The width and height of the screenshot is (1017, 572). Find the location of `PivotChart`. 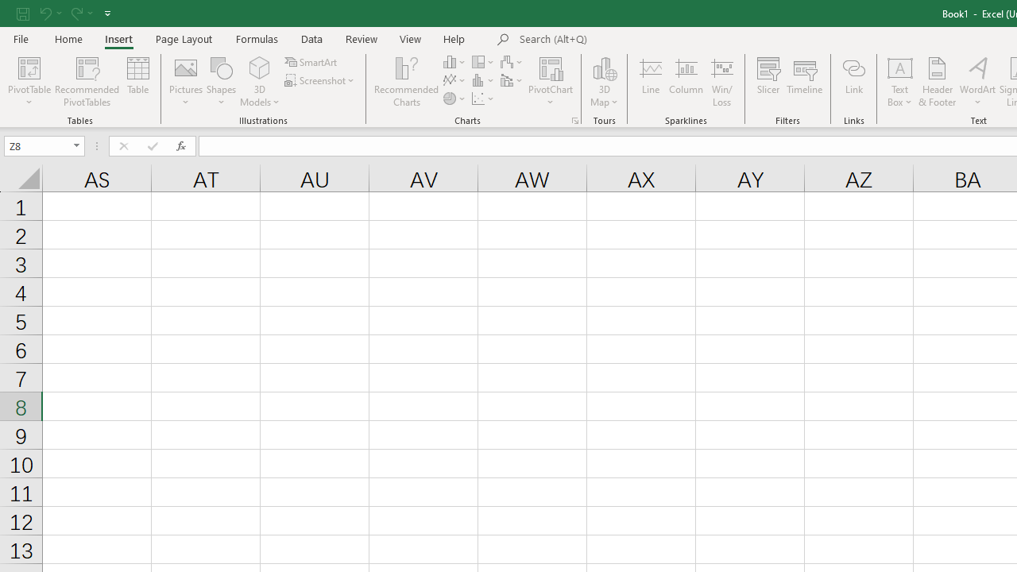

PivotChart is located at coordinates (551, 81).